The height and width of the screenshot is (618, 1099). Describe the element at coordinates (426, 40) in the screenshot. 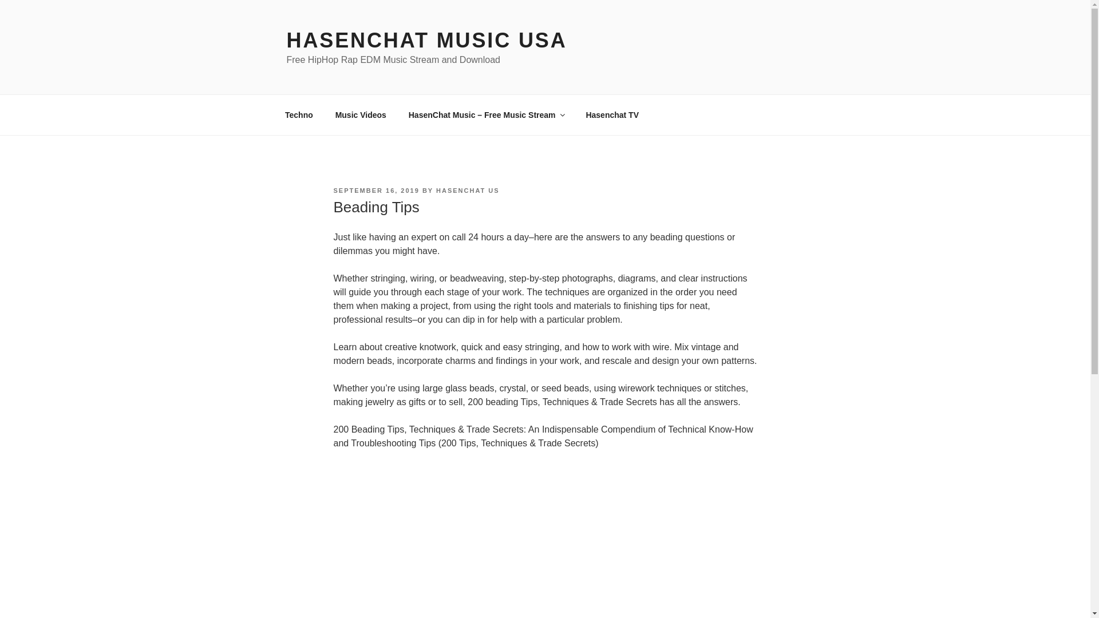

I see `HASENCHAT MUSIC USA` at that location.